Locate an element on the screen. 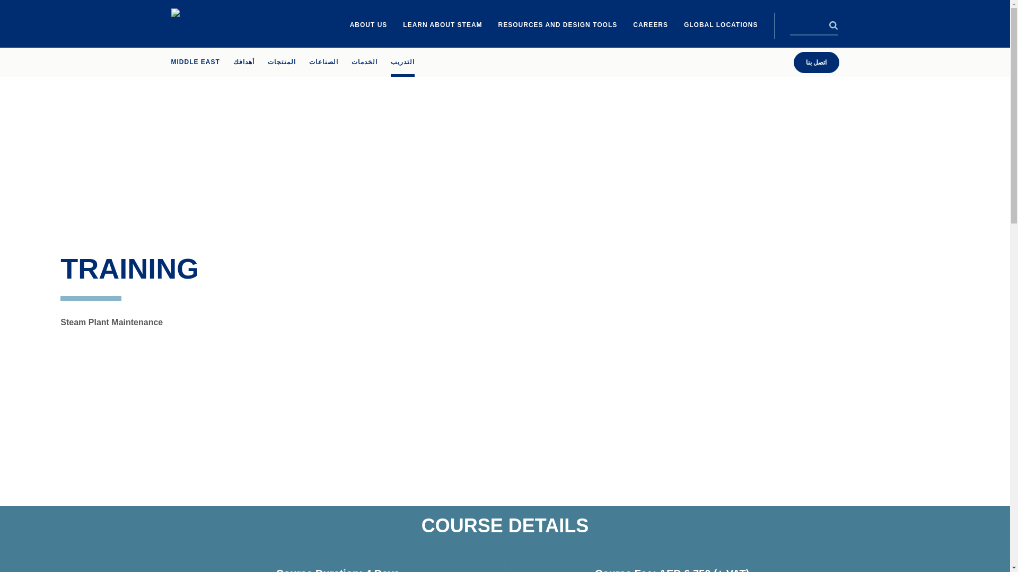 The height and width of the screenshot is (572, 1018). MIDDLE EAST is located at coordinates (195, 61).